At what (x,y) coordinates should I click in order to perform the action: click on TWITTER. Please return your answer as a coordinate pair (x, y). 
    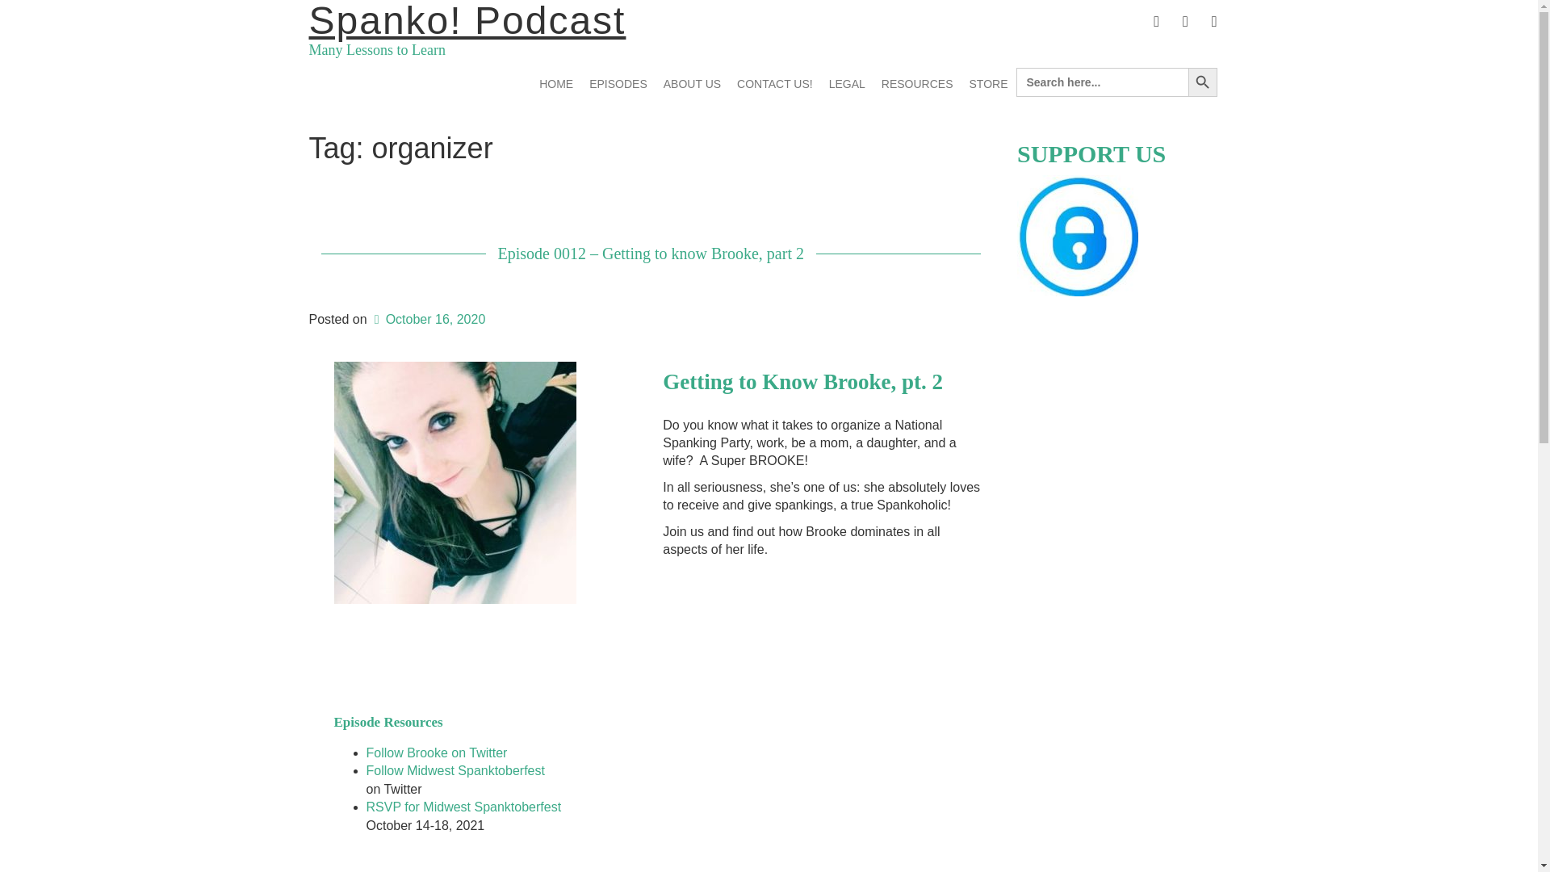
    Looking at the image, I should click on (1156, 21).